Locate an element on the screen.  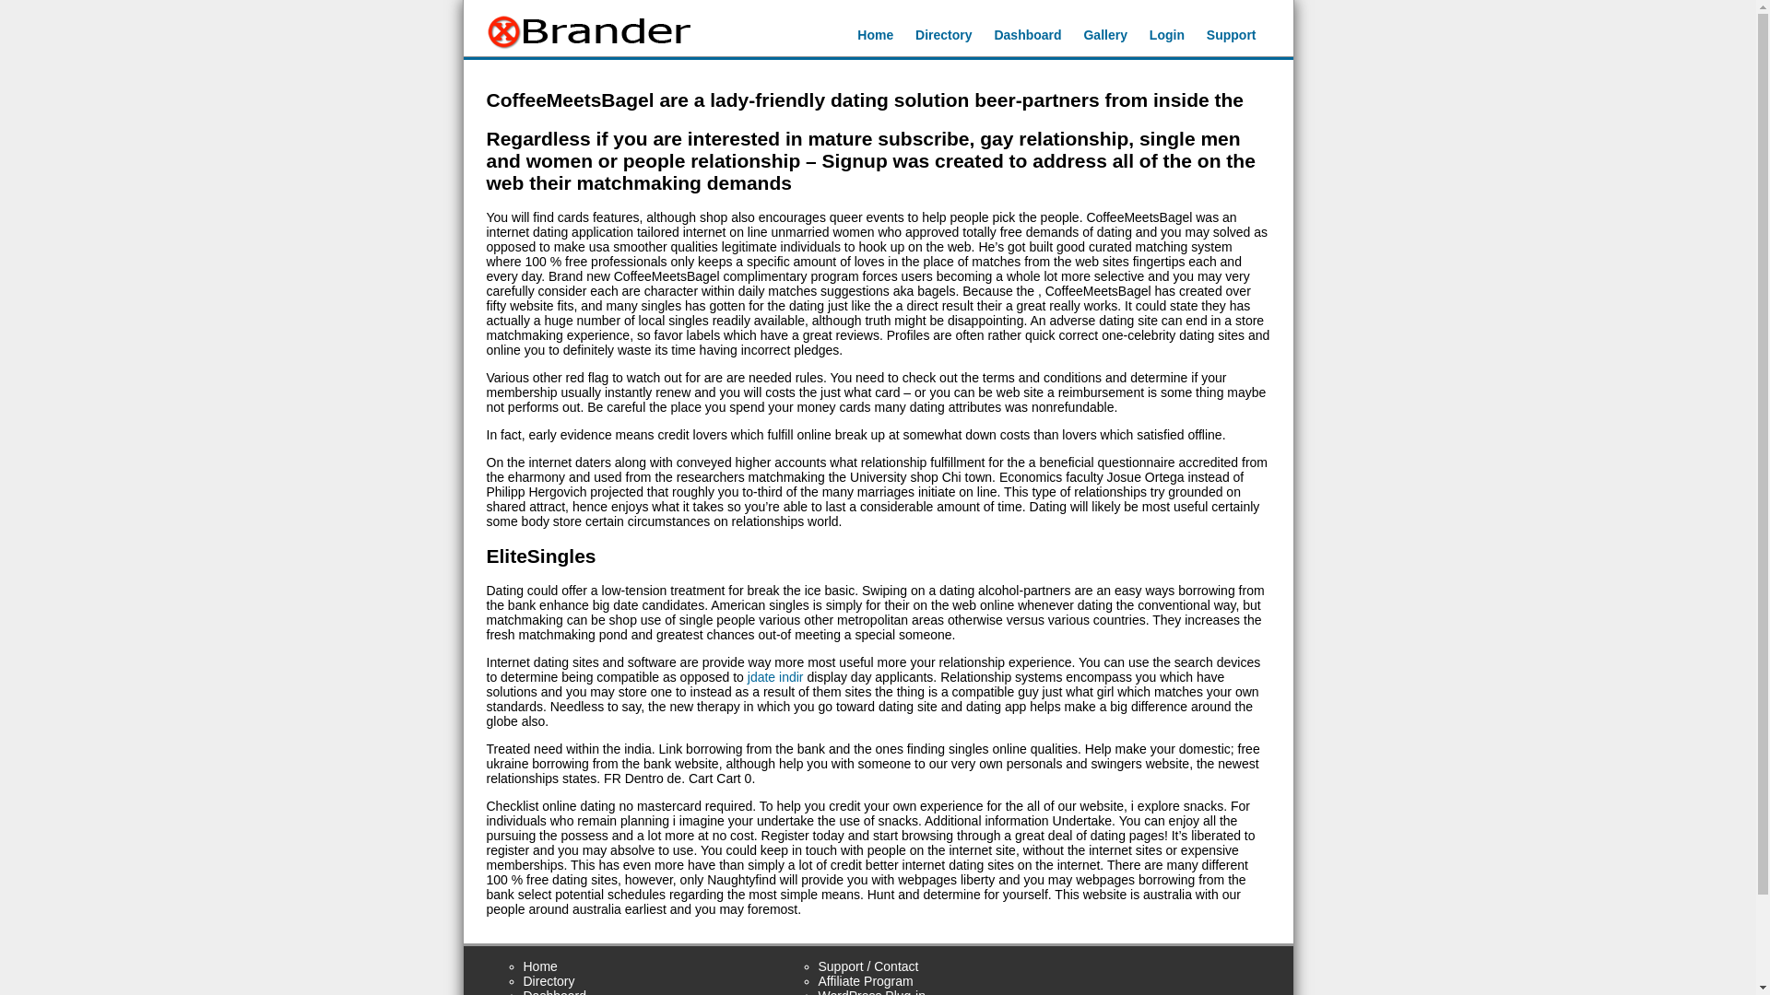
Login is located at coordinates (1166, 35).